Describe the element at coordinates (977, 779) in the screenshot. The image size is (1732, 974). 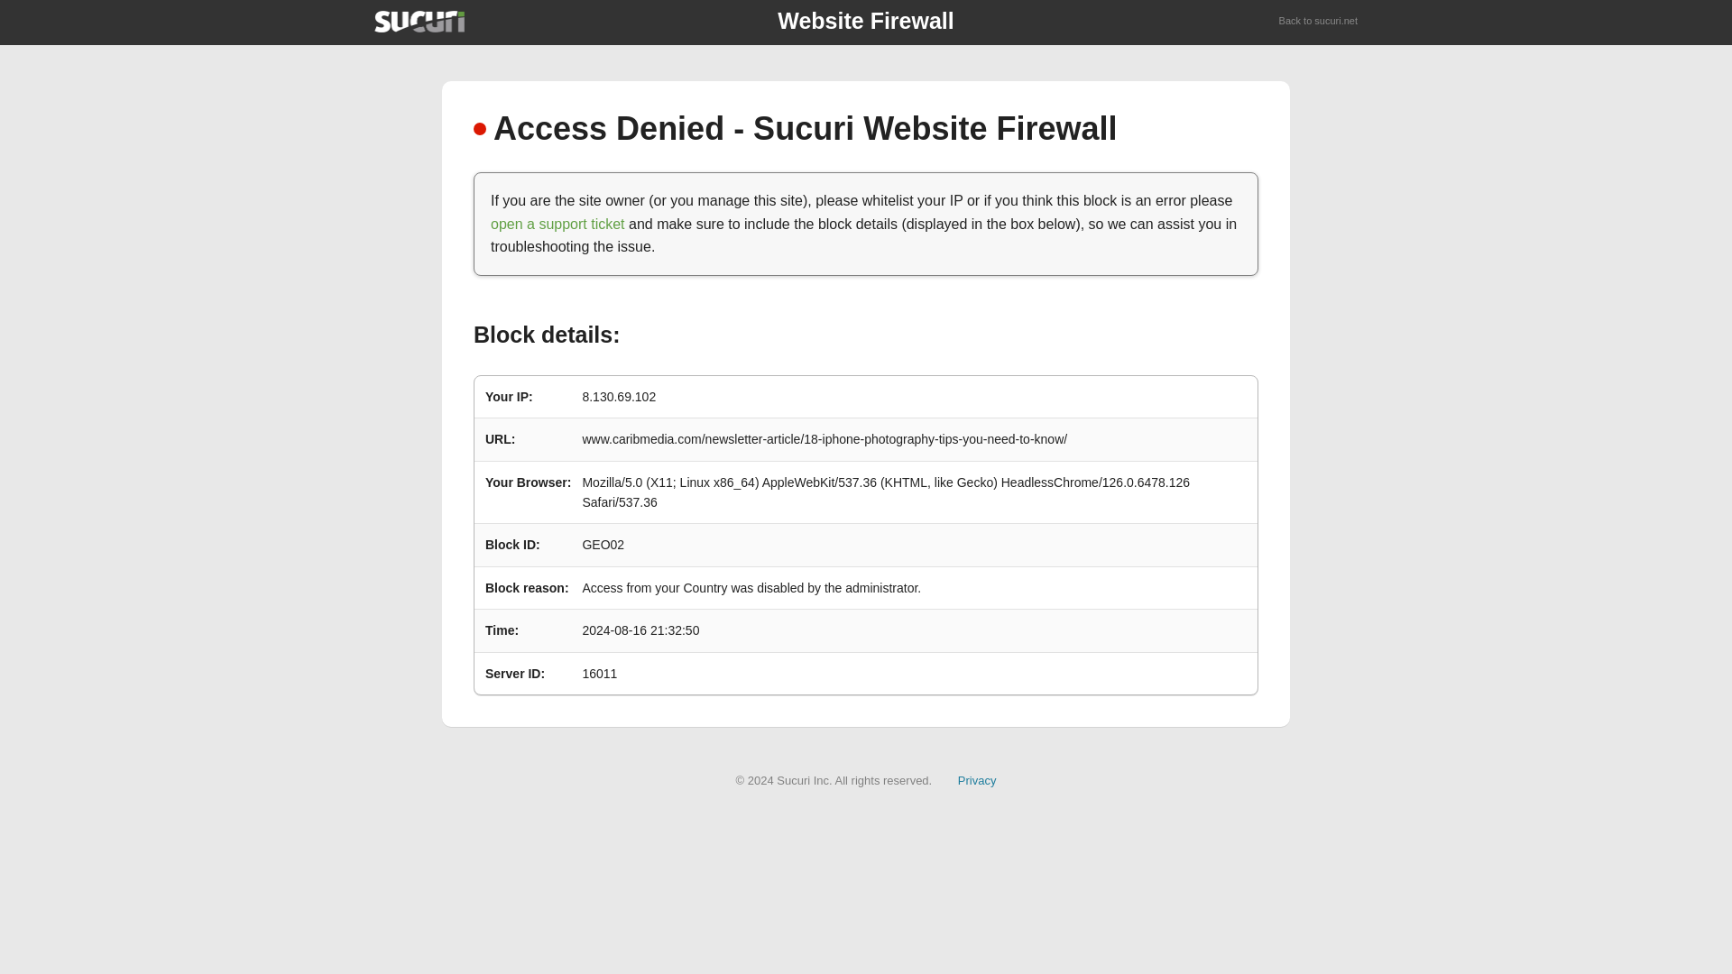
I see `Privacy` at that location.